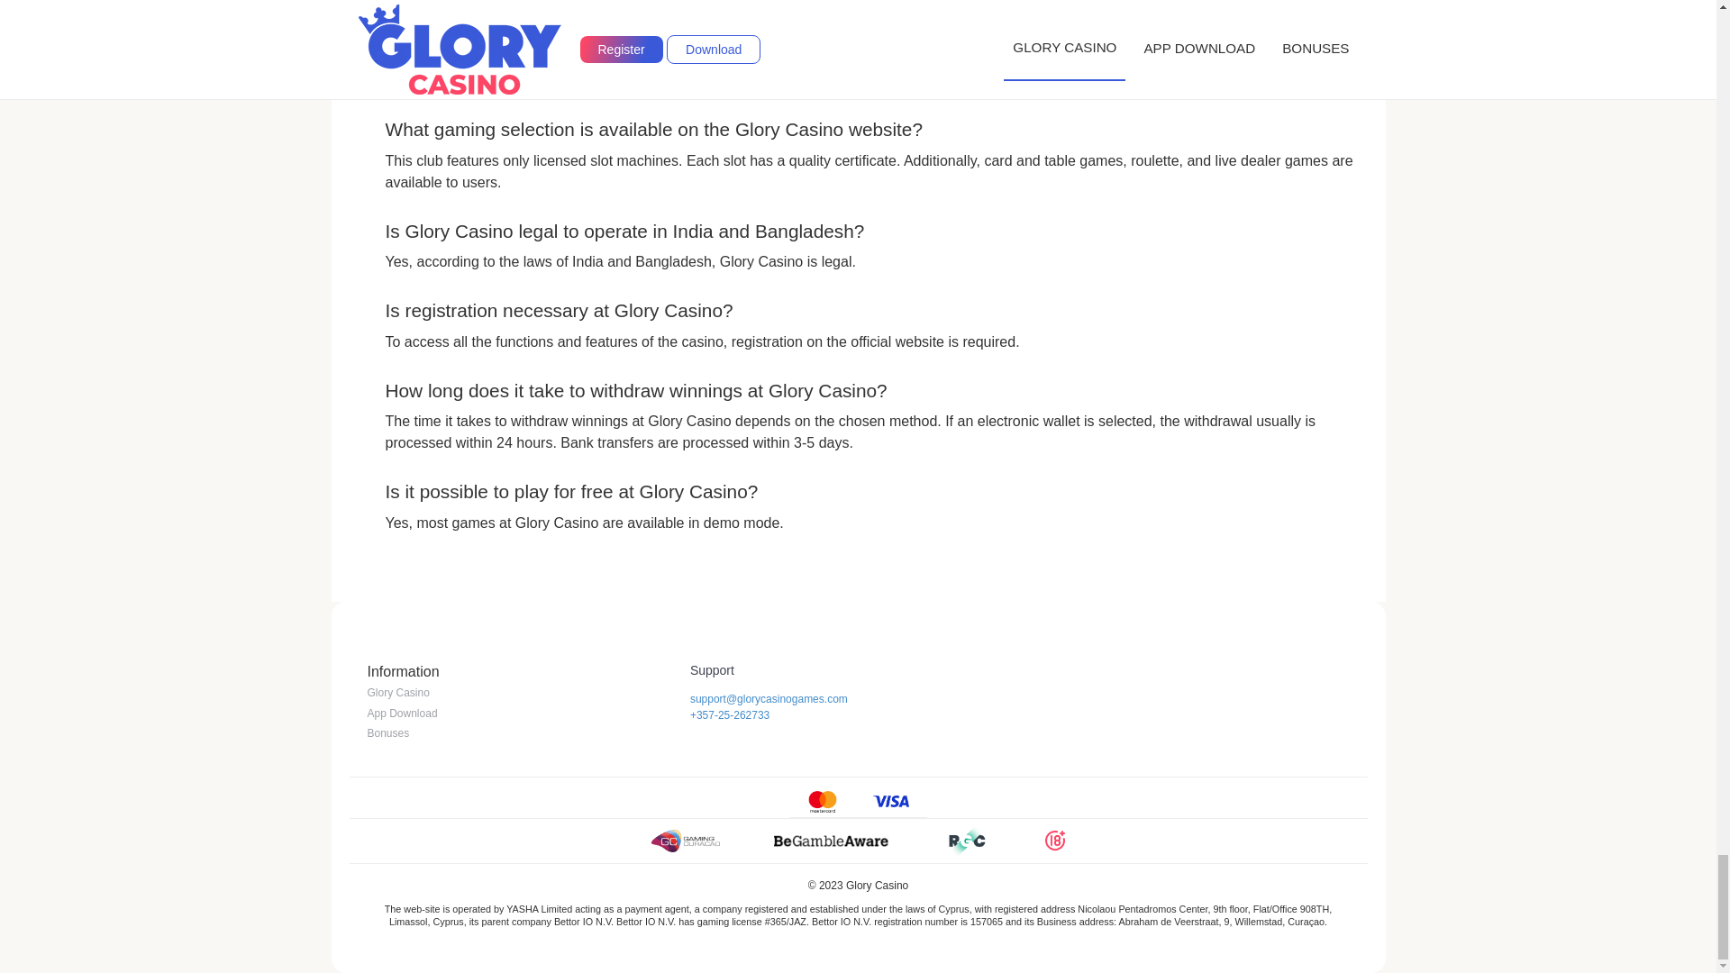 This screenshot has width=1730, height=973. What do you see at coordinates (398, 692) in the screenshot?
I see `Glory Casino` at bounding box center [398, 692].